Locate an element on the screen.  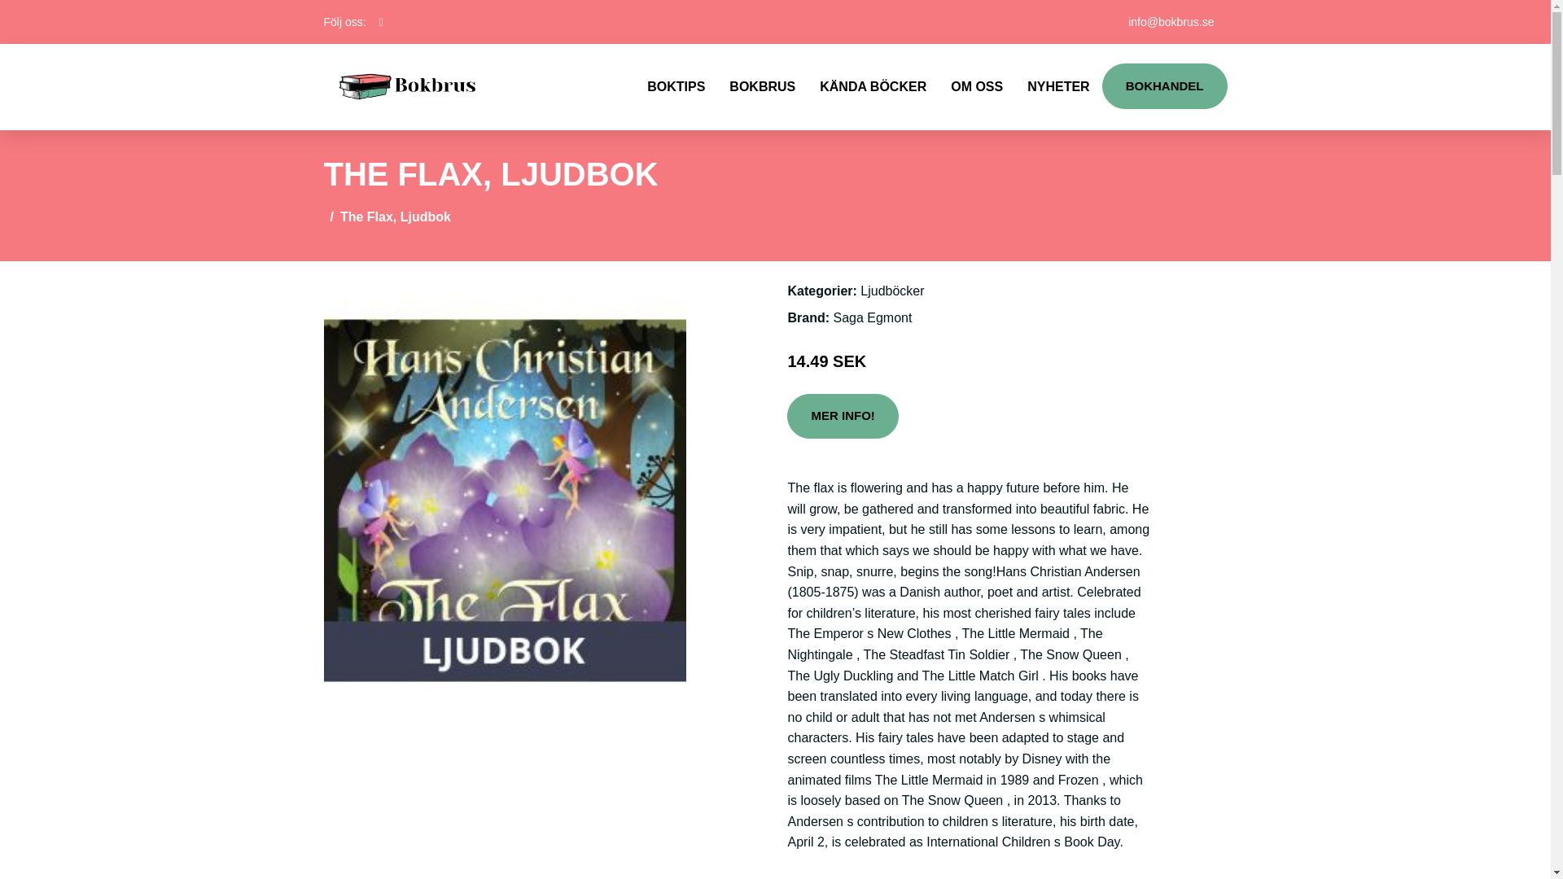
NYHETER is located at coordinates (1058, 86).